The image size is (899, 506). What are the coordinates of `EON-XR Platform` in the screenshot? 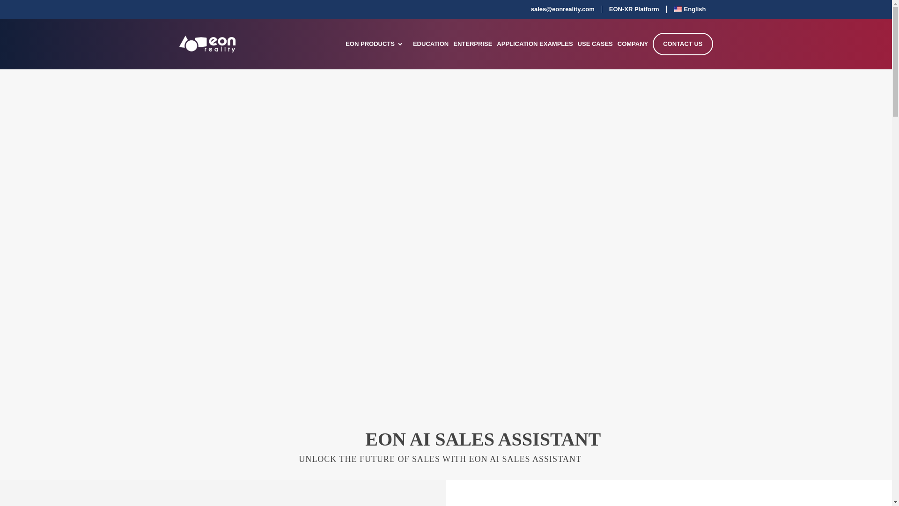 It's located at (634, 9).